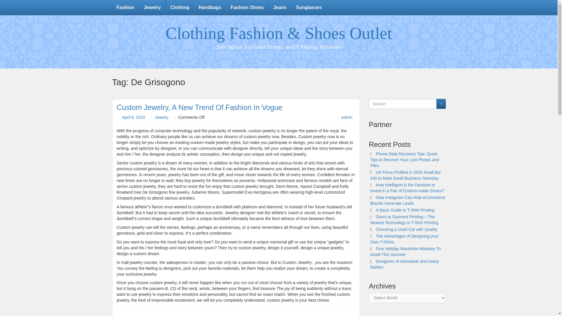  I want to click on The Advantages of Designing your Own T-Shirts, so click(404, 239).